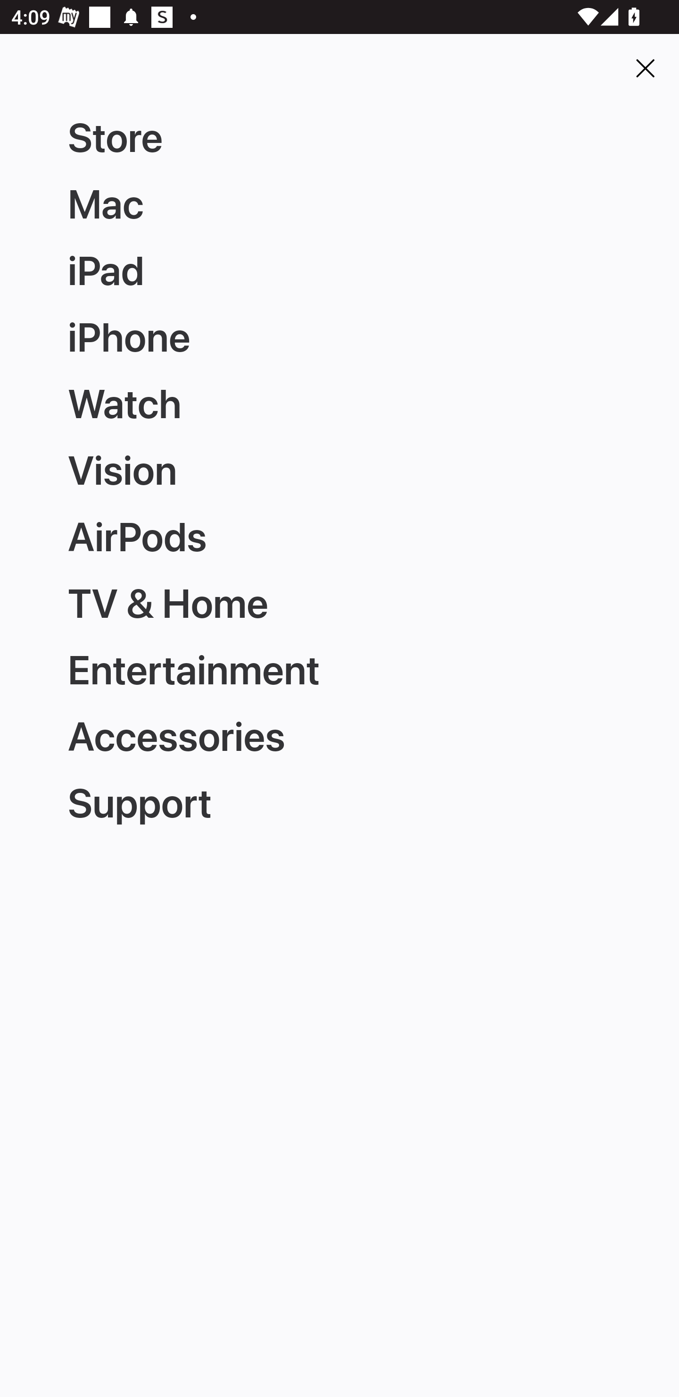  I want to click on iPad menu, so click(339, 272).